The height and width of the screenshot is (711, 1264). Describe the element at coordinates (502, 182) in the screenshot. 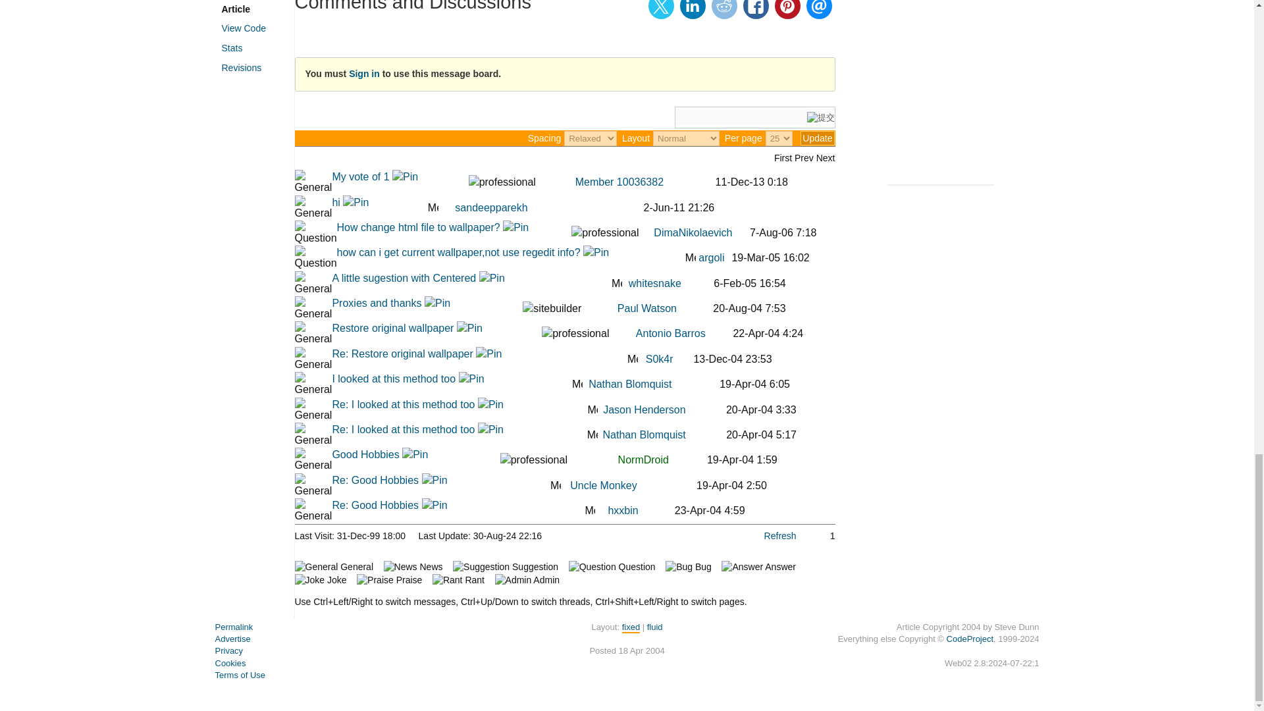

I see `Professional` at that location.